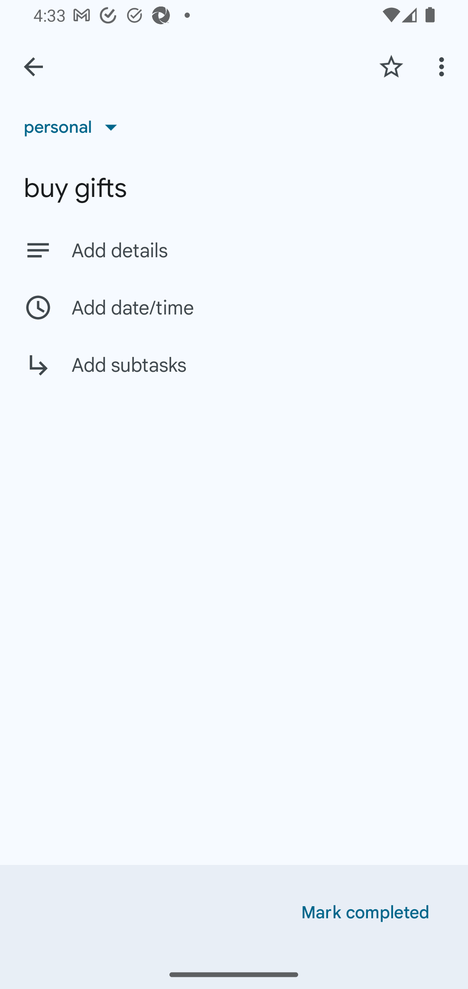 Image resolution: width=468 pixels, height=989 pixels. I want to click on Back, so click(33, 67).